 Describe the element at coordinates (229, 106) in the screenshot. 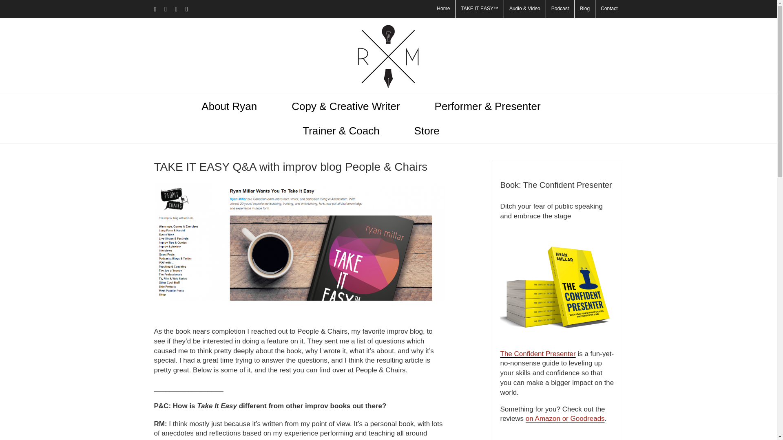

I see `About Ryan` at that location.